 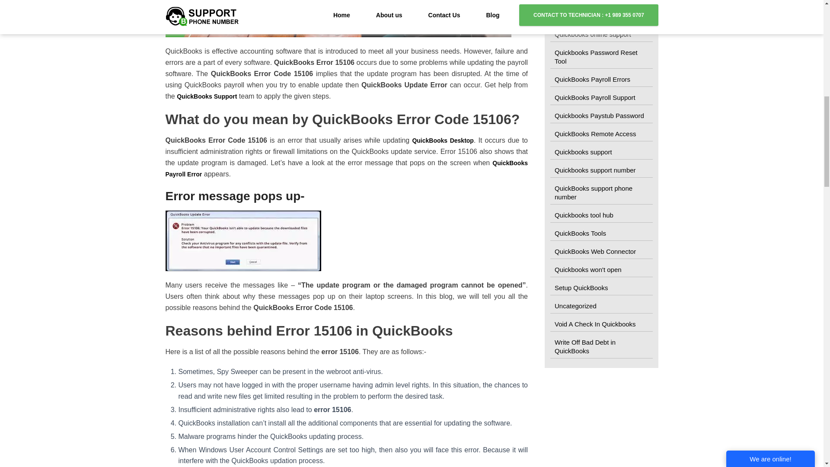 I want to click on QuickBooks Desktop, so click(x=443, y=140).